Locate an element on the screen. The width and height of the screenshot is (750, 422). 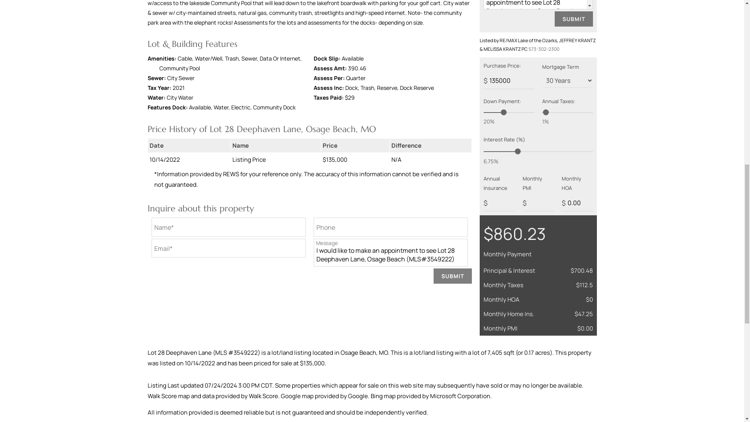
135000 is located at coordinates (509, 80).